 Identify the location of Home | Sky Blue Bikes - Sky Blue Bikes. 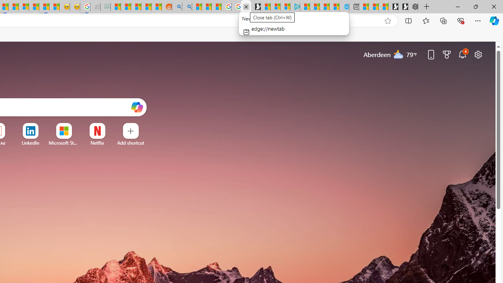
(344, 7).